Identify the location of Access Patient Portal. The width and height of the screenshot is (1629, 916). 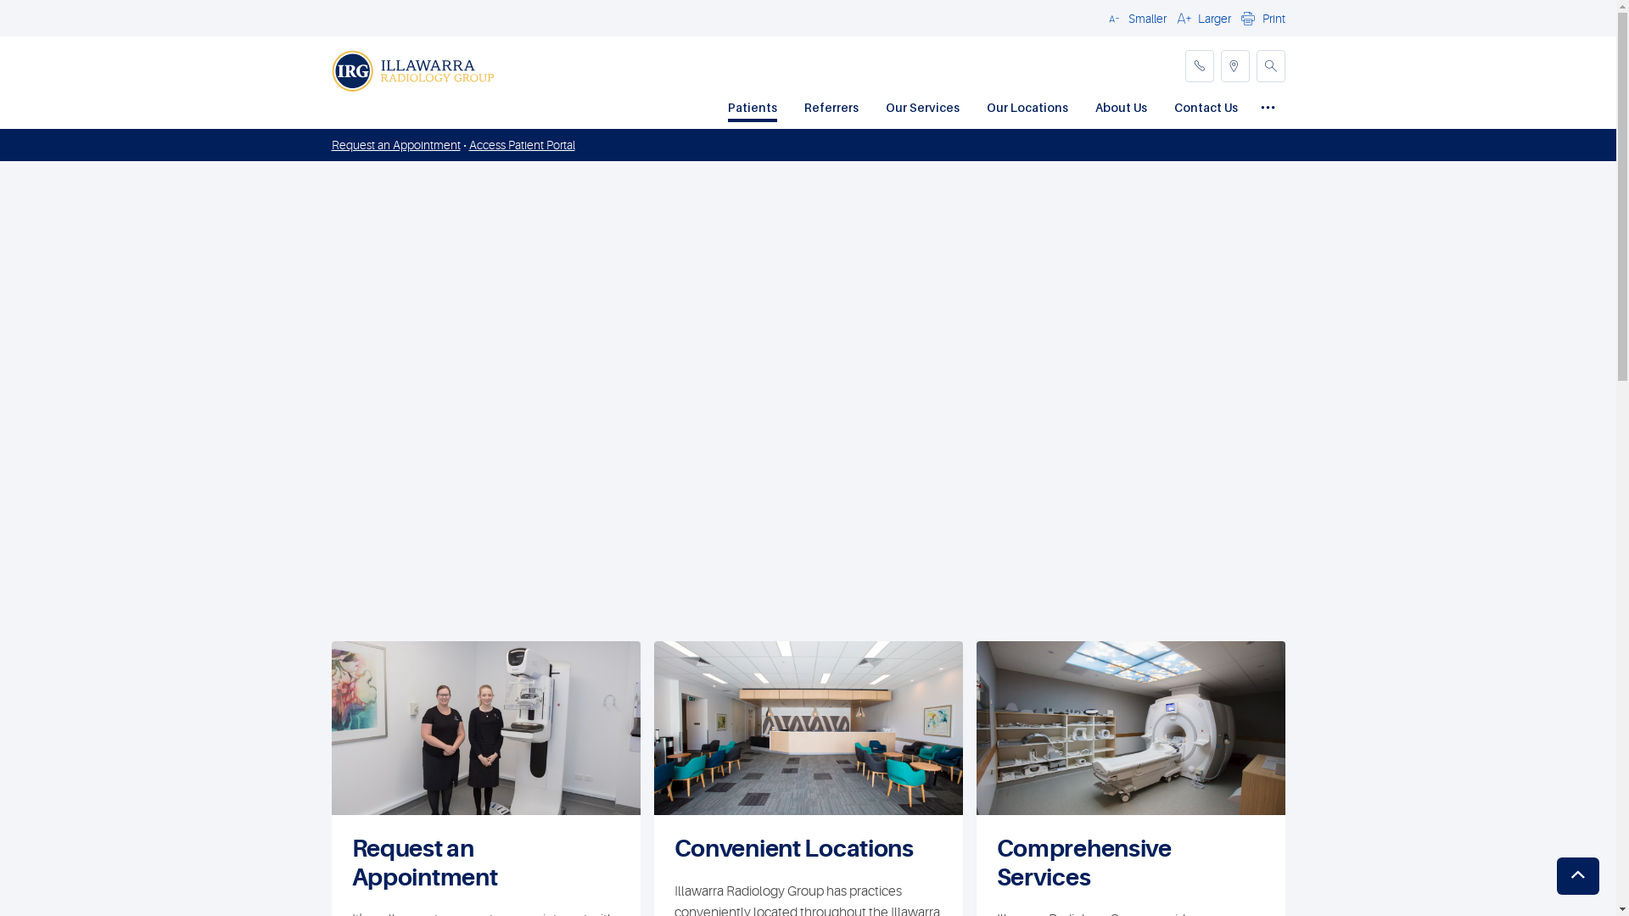
(521, 145).